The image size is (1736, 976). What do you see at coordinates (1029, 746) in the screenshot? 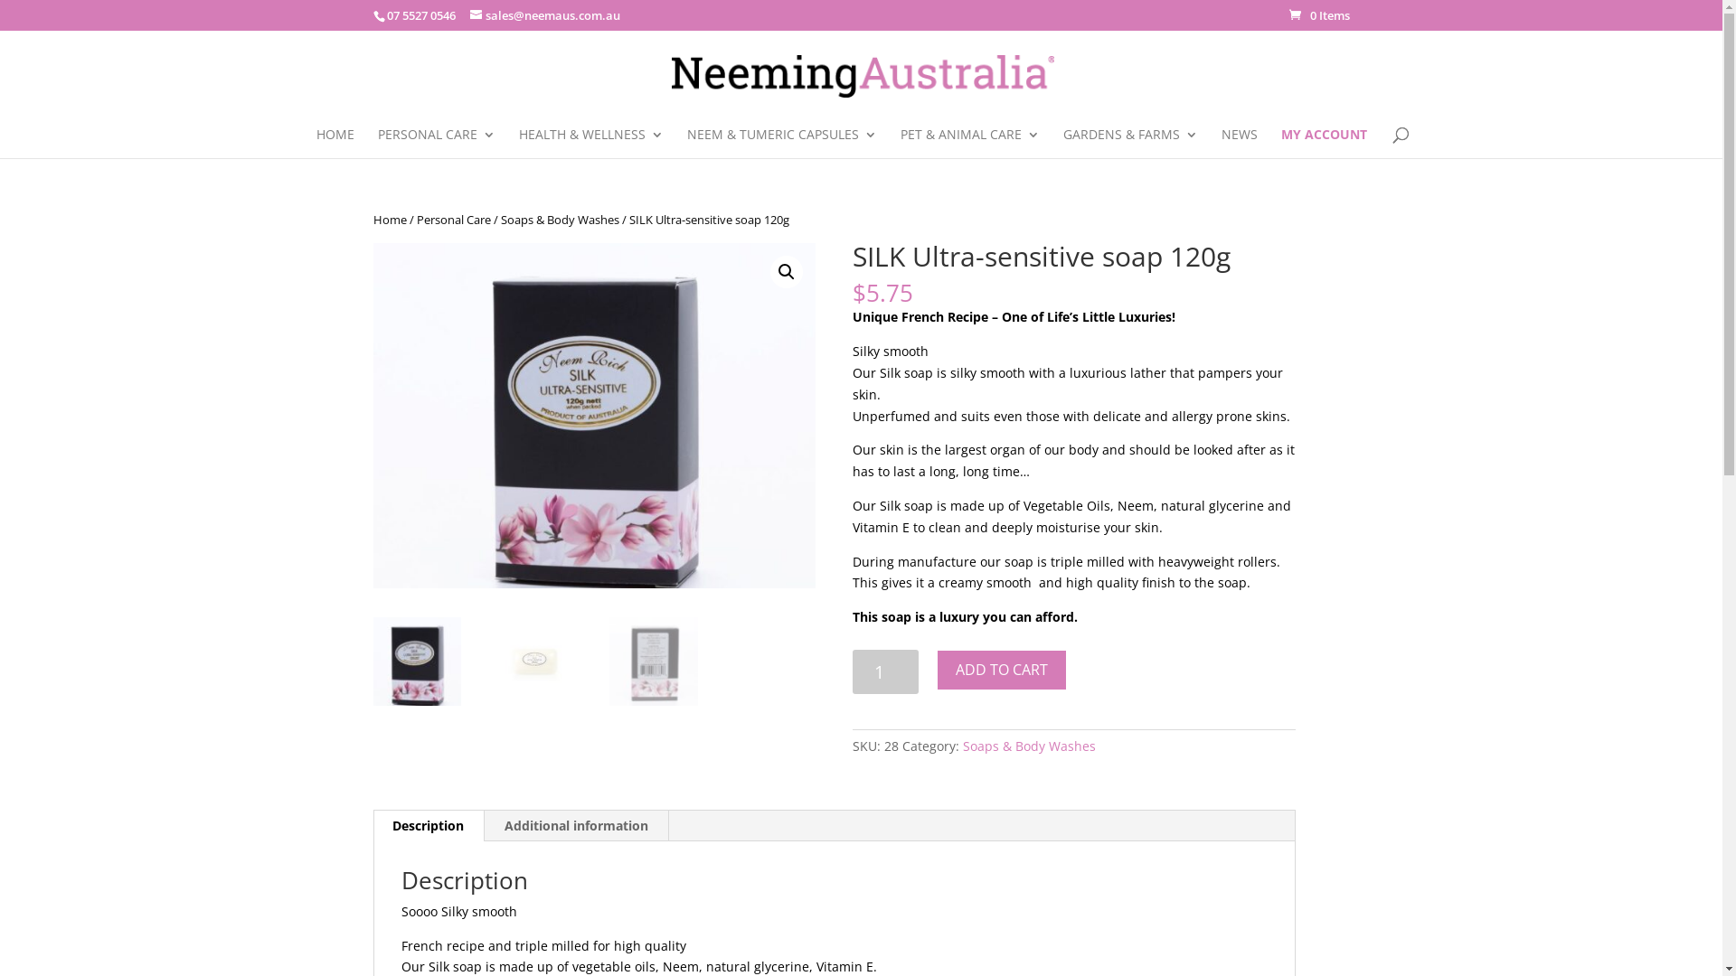
I see `Soaps & Body Washes` at bounding box center [1029, 746].